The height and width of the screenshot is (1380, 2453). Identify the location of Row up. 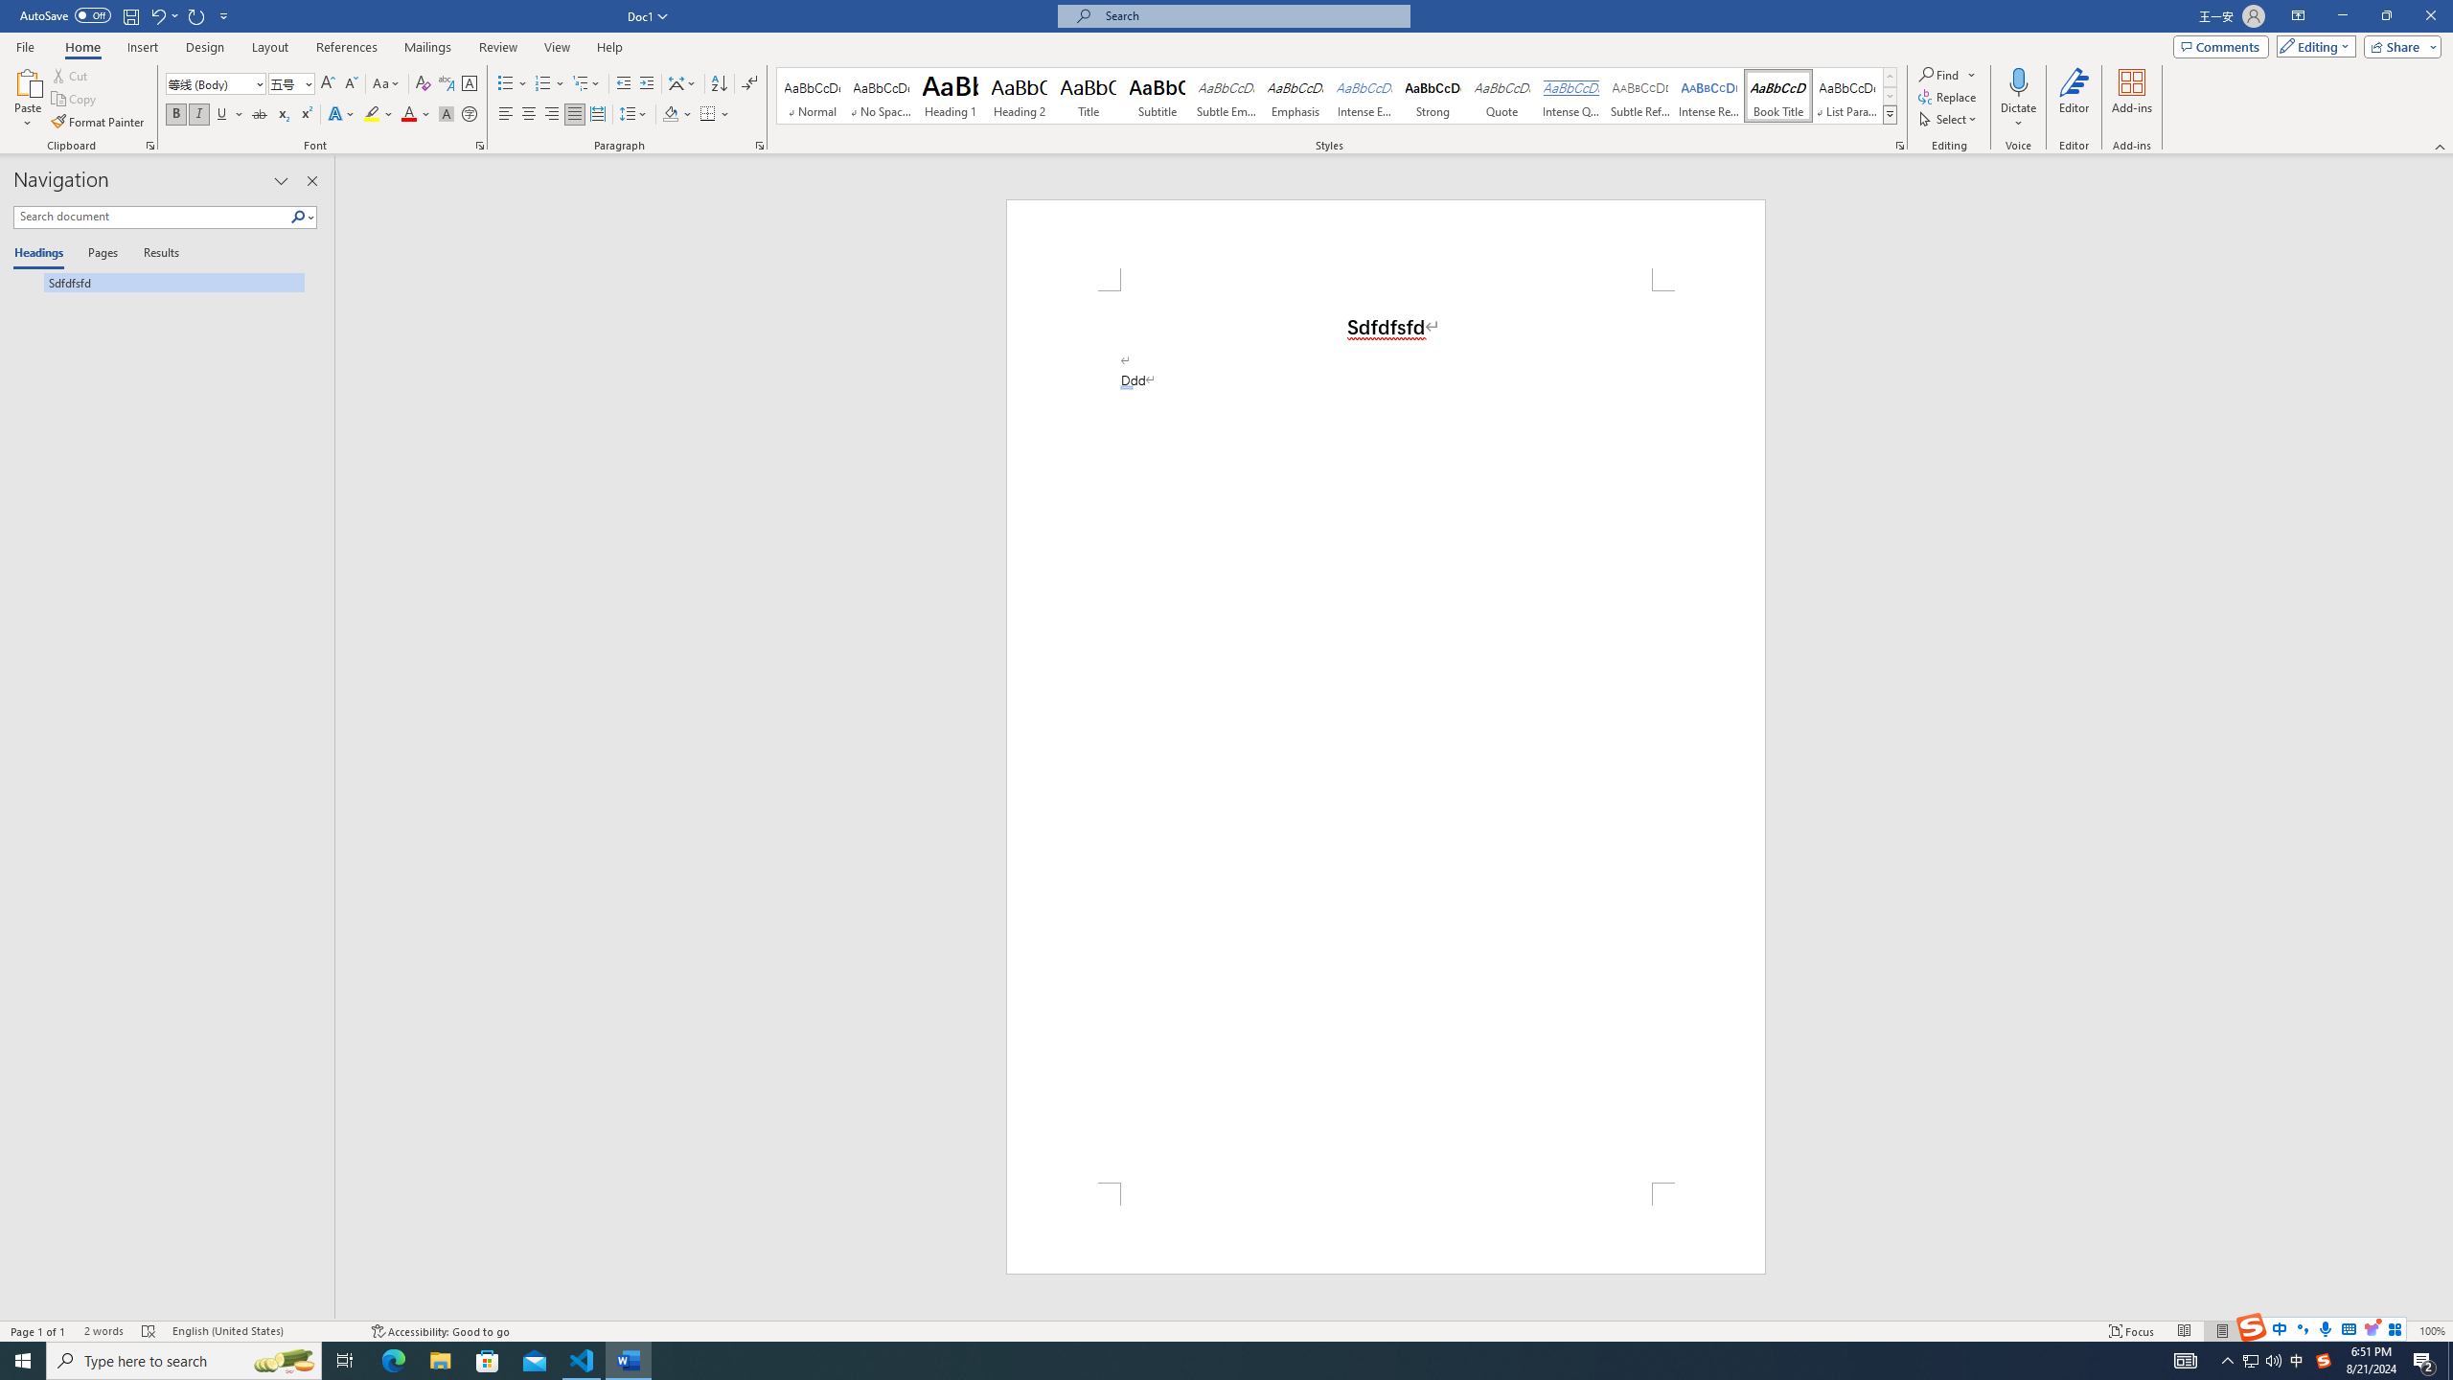
(1890, 77).